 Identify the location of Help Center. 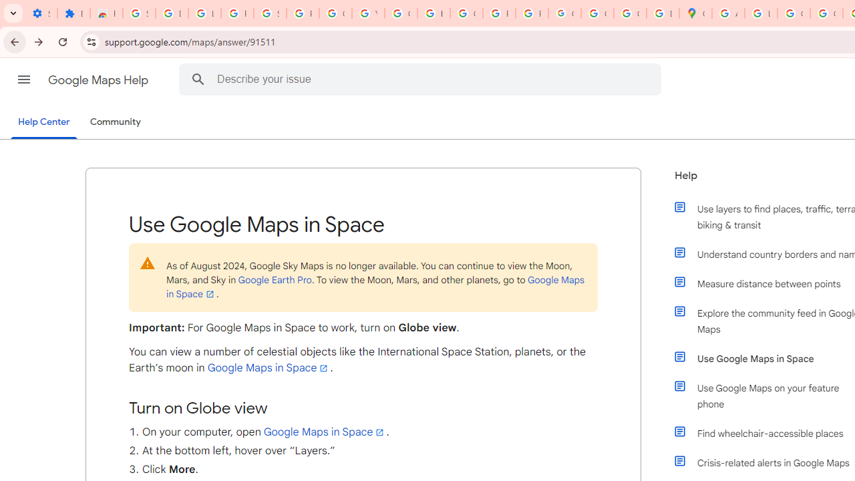
(44, 123).